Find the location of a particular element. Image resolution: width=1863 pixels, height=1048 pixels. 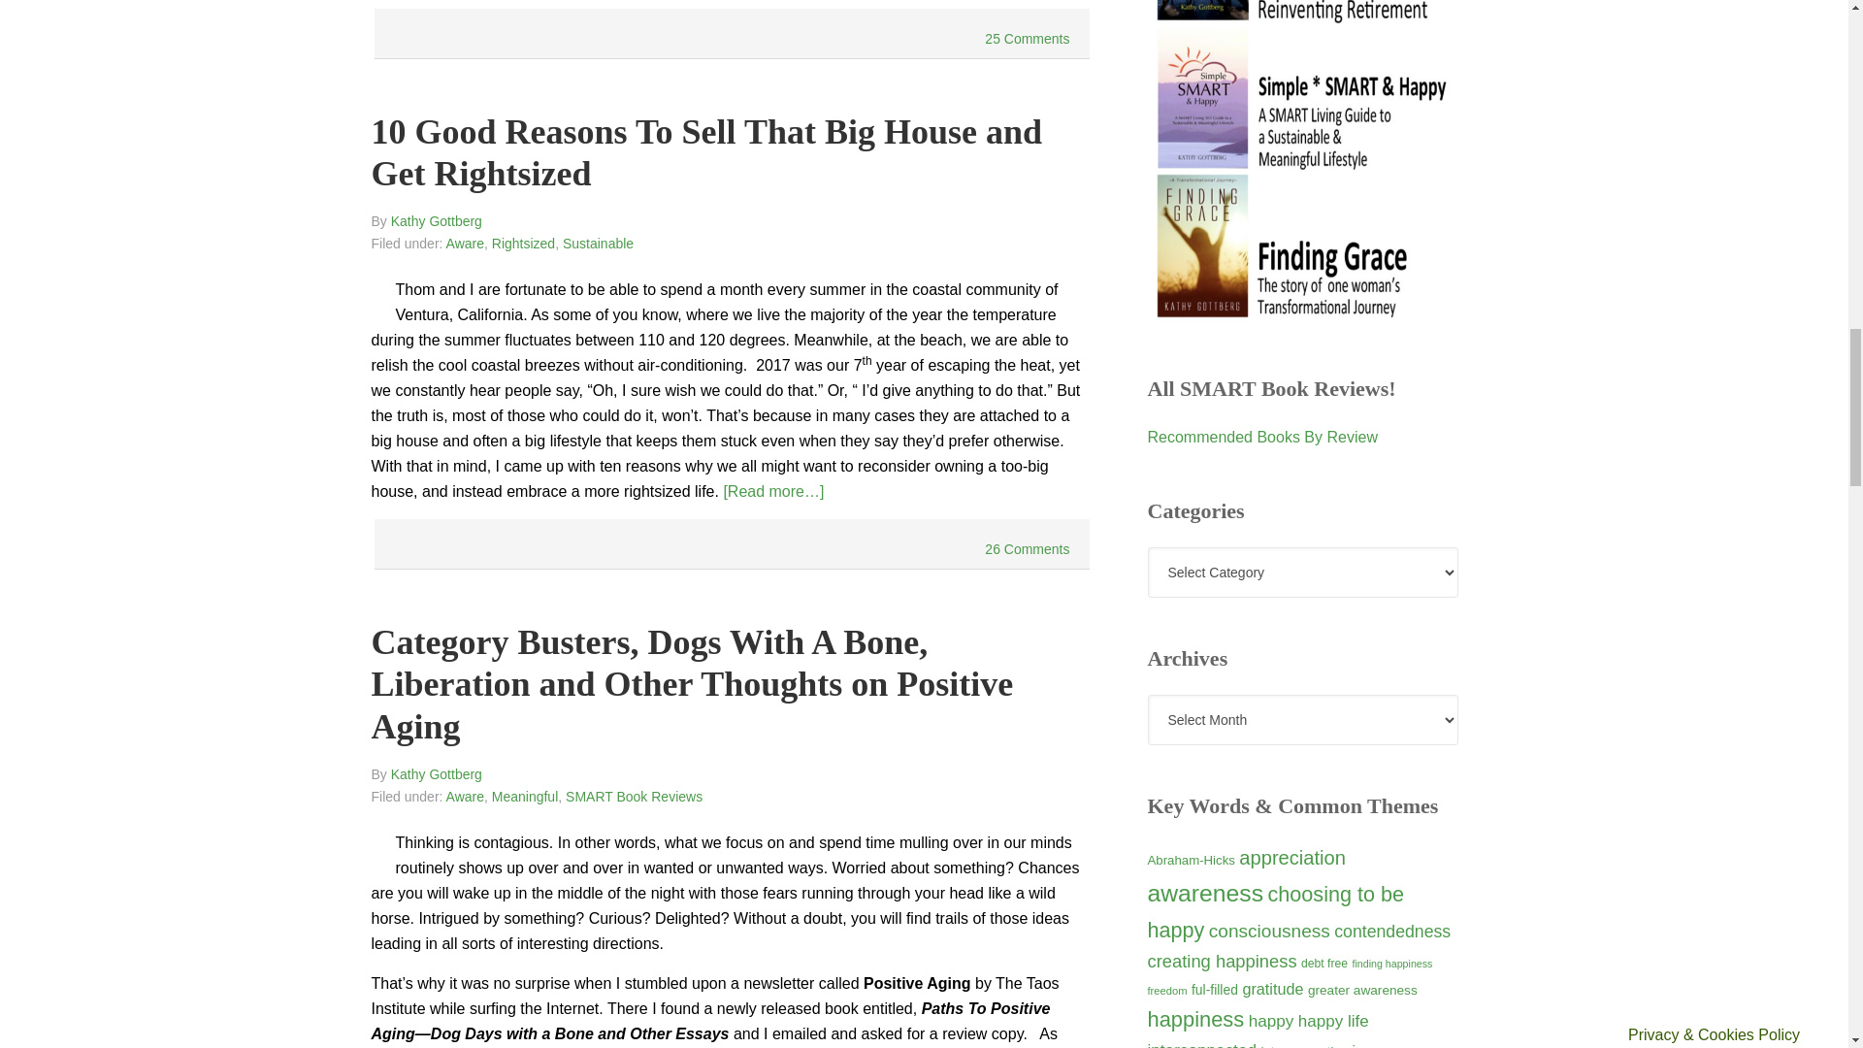

26 Comments is located at coordinates (1027, 549).